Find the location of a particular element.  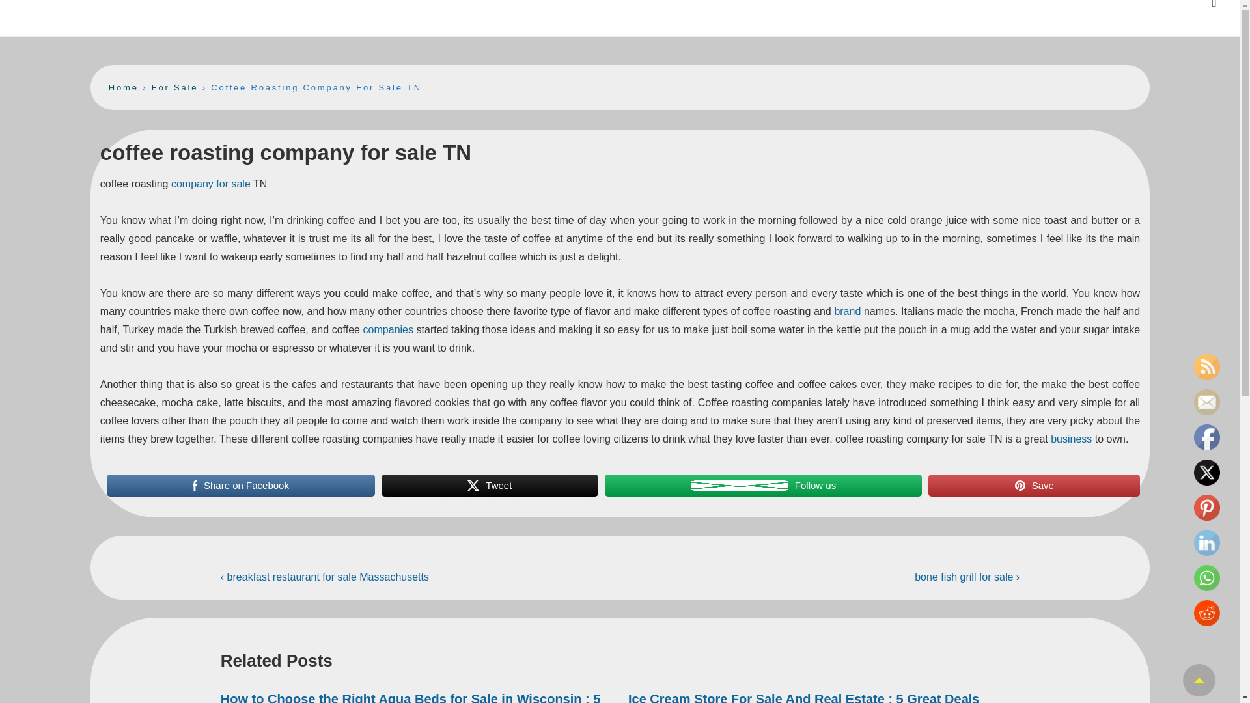

Top is located at coordinates (1199, 680).